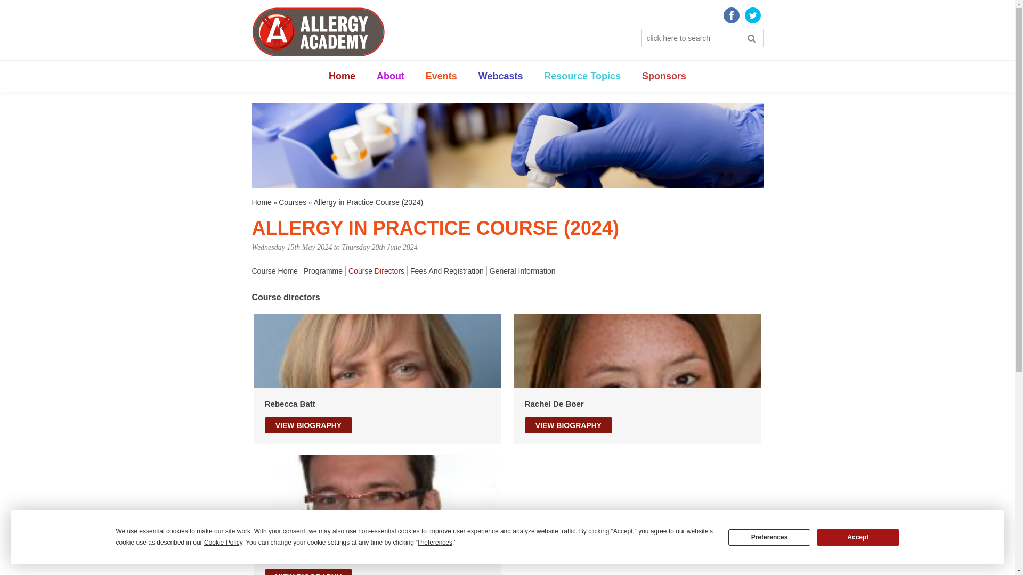 This screenshot has width=1023, height=575. What do you see at coordinates (568, 425) in the screenshot?
I see `VIEW BIOGRAPHY` at bounding box center [568, 425].